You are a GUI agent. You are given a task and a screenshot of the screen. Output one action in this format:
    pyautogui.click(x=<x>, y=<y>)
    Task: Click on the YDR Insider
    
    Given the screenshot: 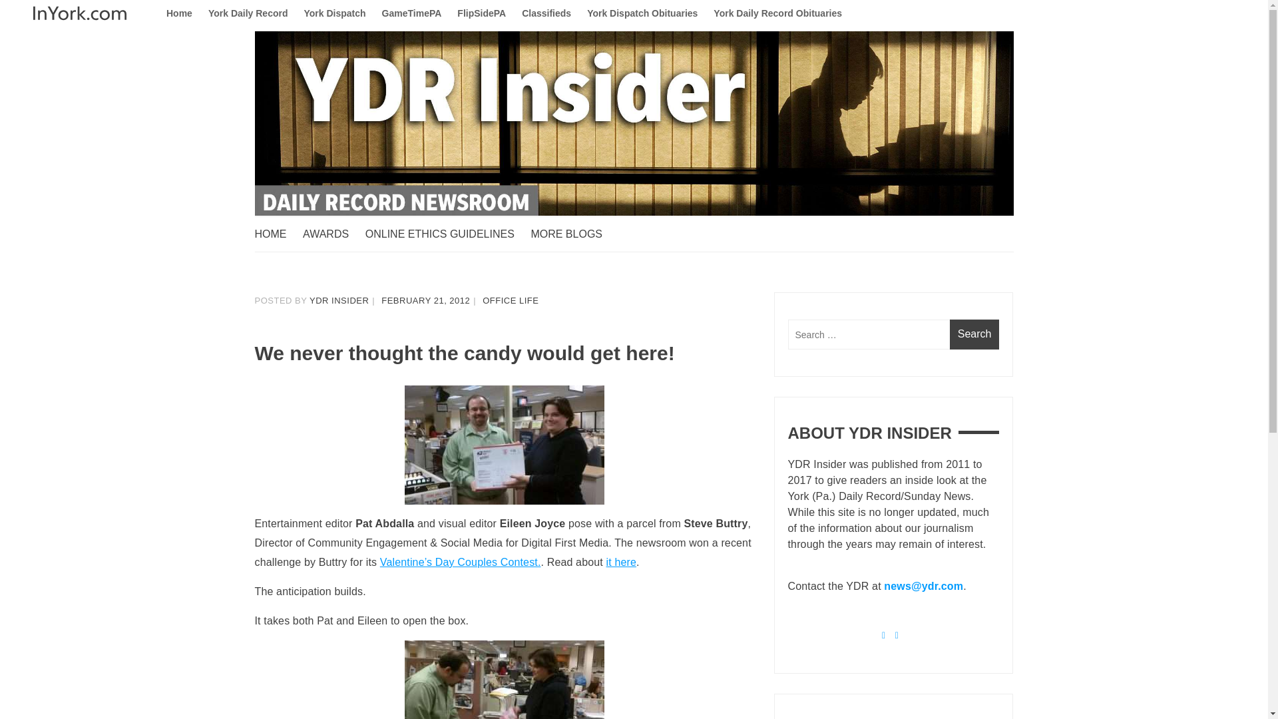 What is the action you would take?
    pyautogui.click(x=314, y=242)
    